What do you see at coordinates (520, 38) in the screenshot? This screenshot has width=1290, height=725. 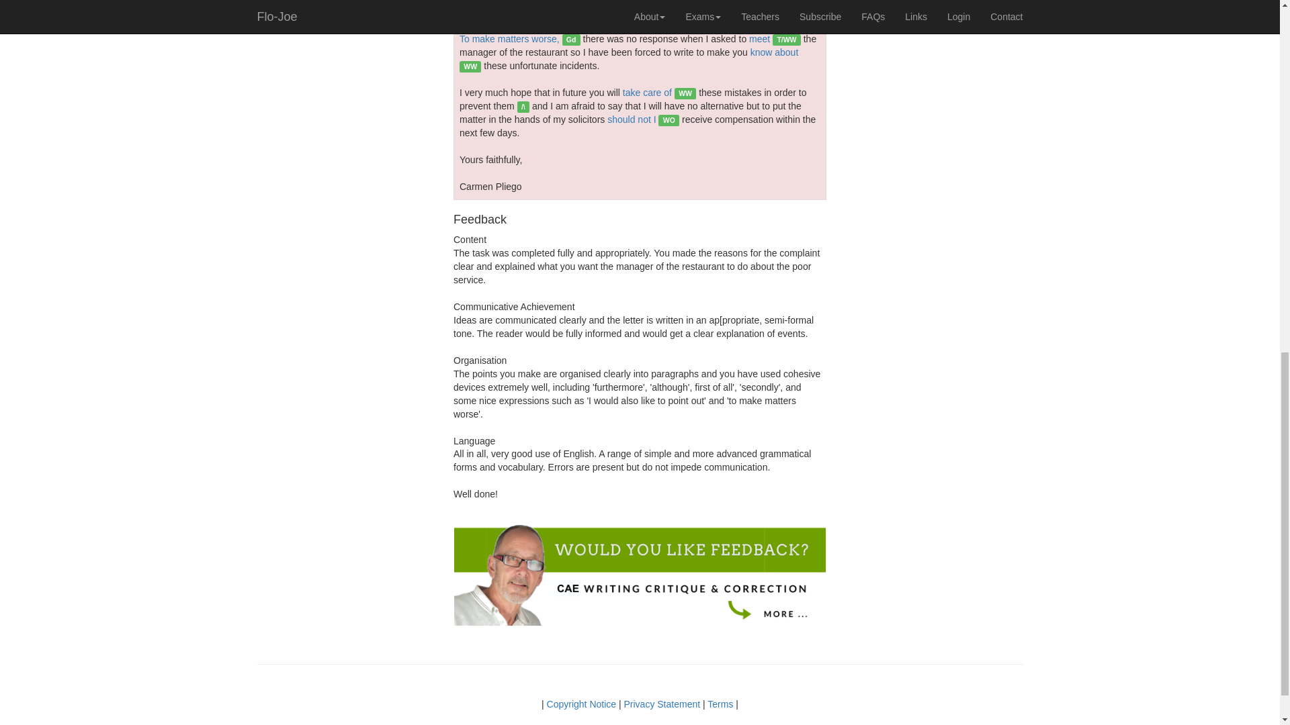 I see `To make matters worse, Gd` at bounding box center [520, 38].